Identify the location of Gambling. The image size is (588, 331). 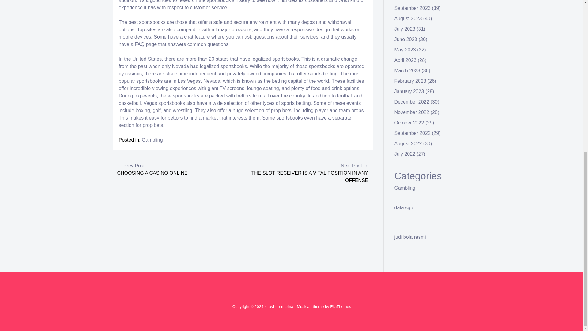
(405, 188).